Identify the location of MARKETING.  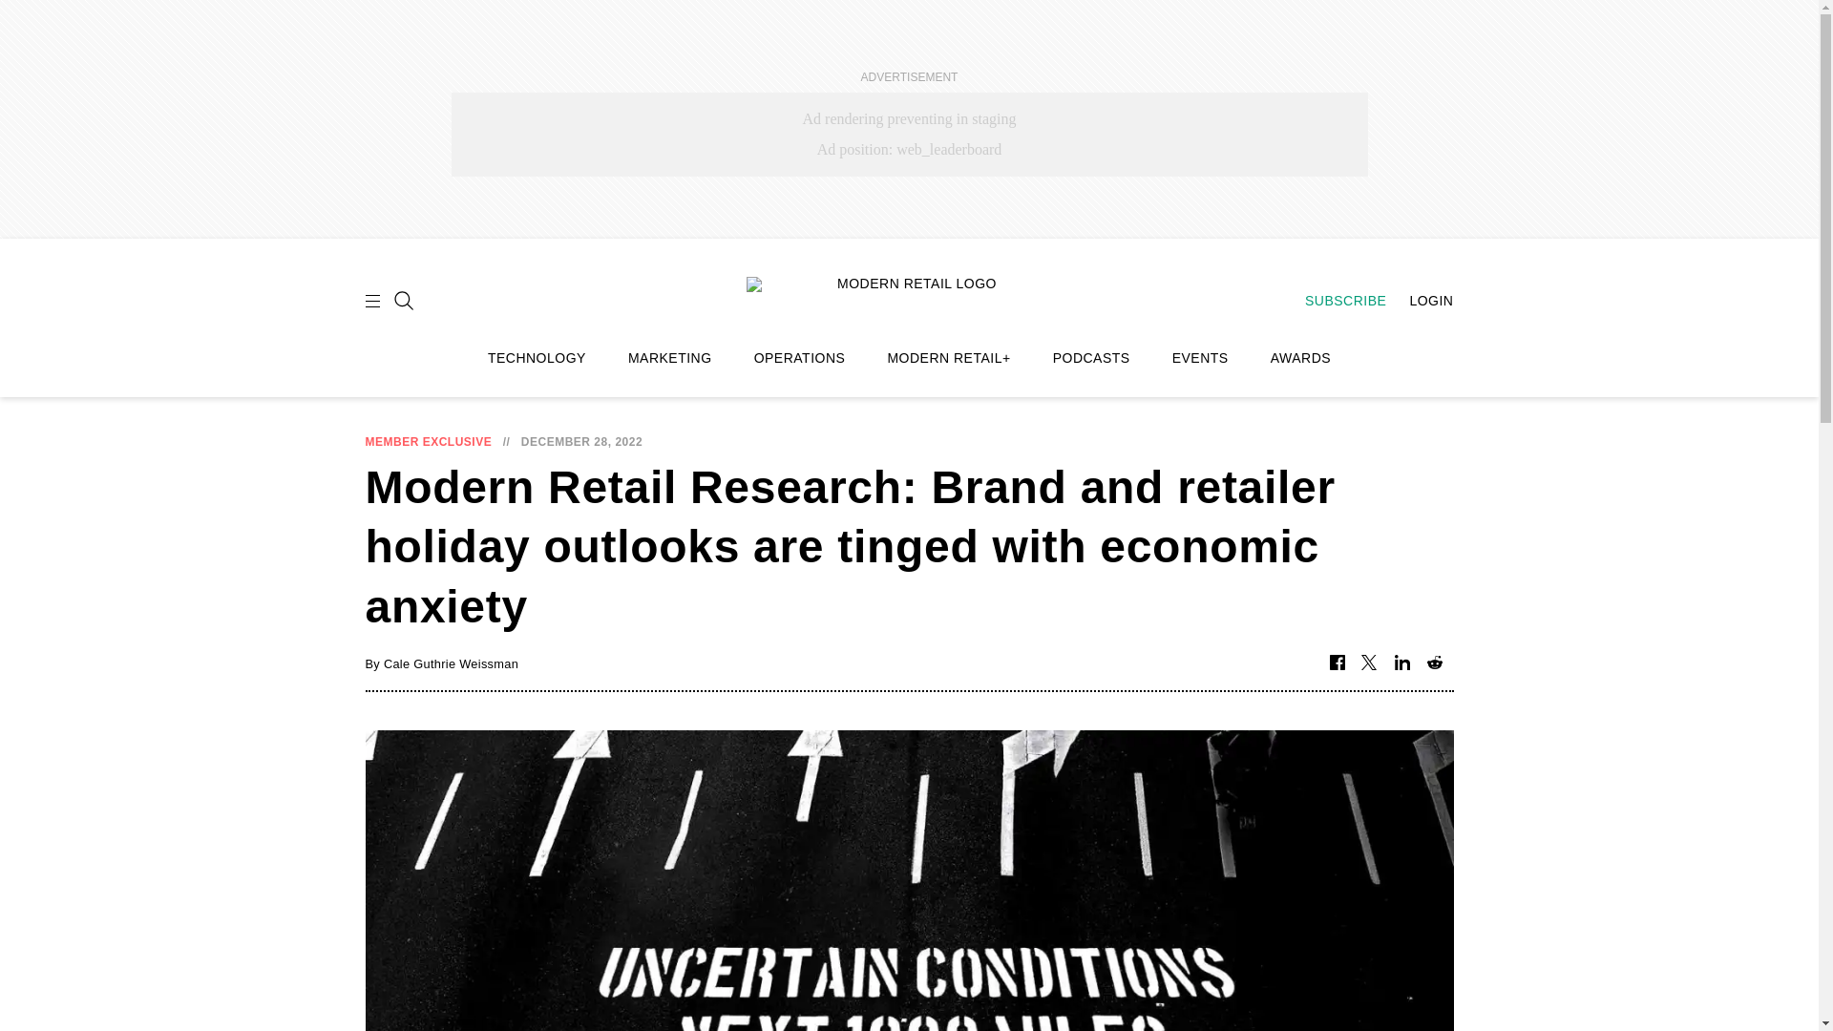
(670, 358).